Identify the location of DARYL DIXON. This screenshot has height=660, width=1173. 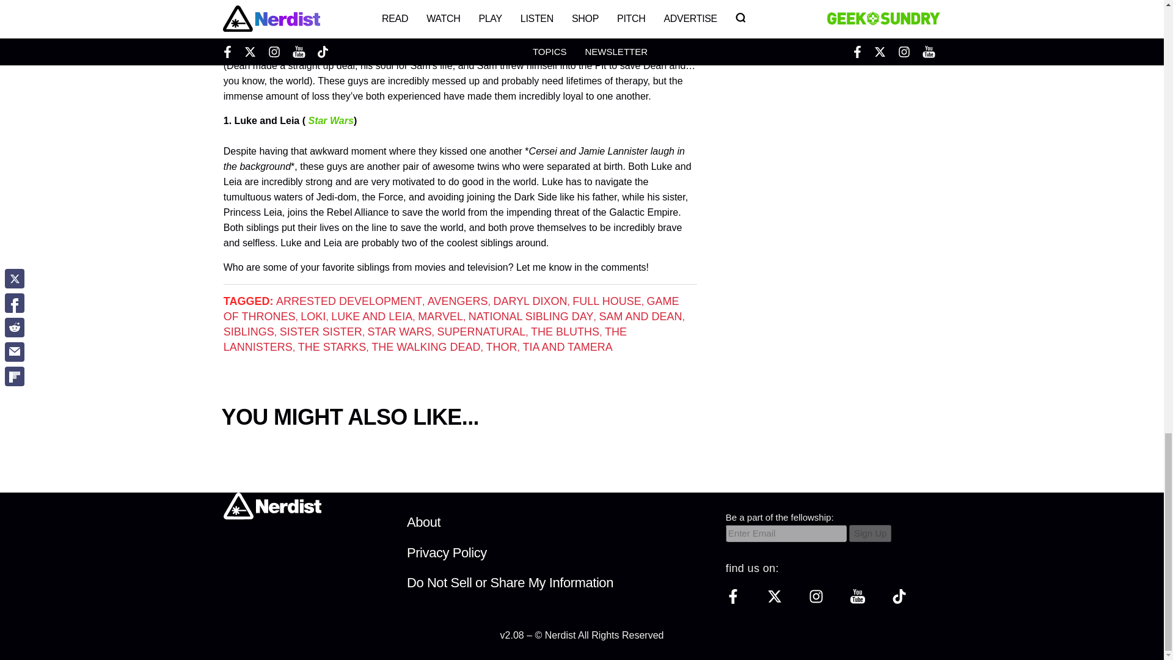
(529, 301).